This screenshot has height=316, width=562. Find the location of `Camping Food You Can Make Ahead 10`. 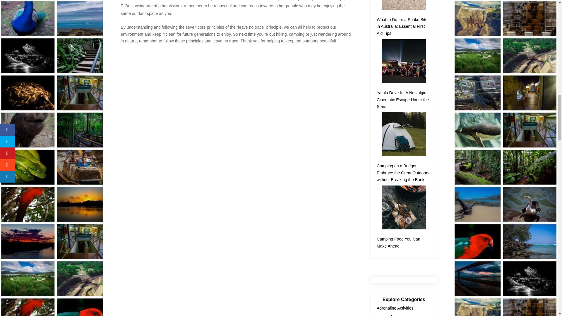

Camping Food You Can Make Ahead 10 is located at coordinates (404, 207).